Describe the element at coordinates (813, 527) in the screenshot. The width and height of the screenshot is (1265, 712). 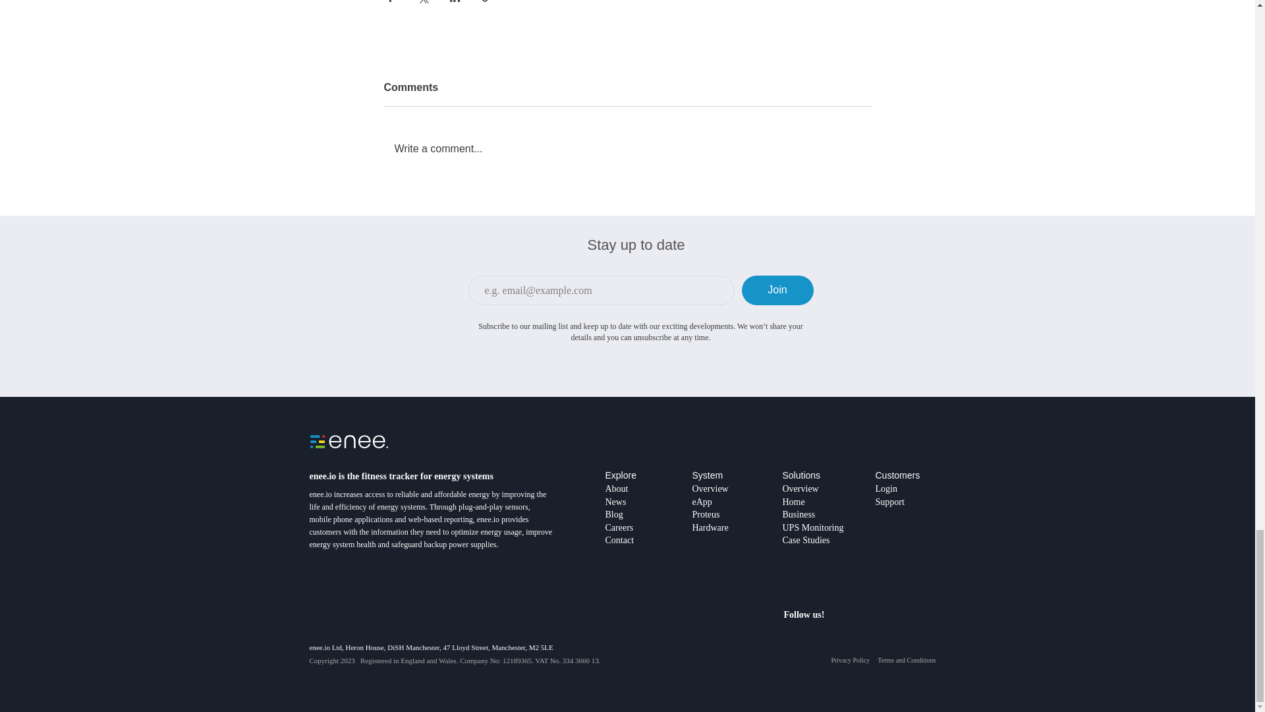
I see `UPS Monitoring` at that location.